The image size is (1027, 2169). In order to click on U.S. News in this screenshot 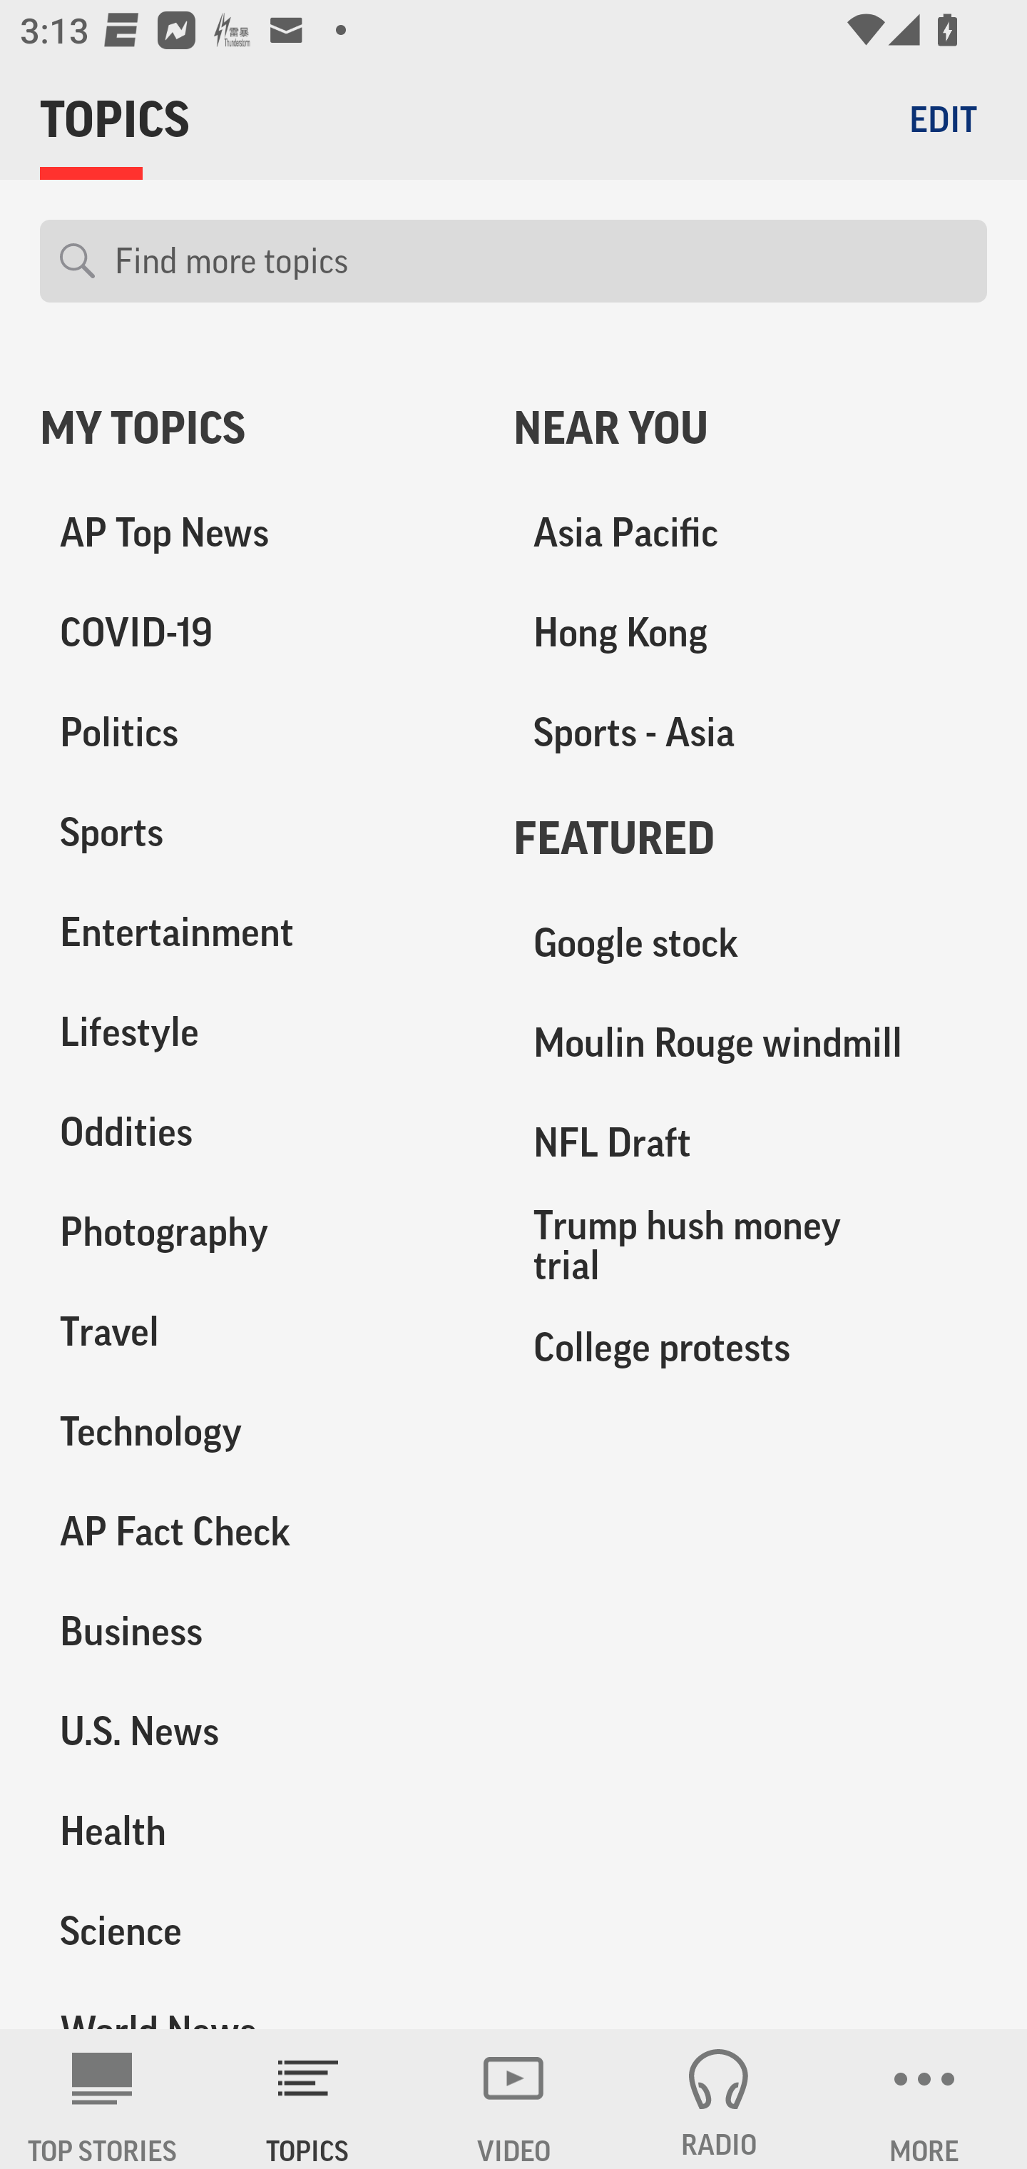, I will do `click(257, 1731)`.